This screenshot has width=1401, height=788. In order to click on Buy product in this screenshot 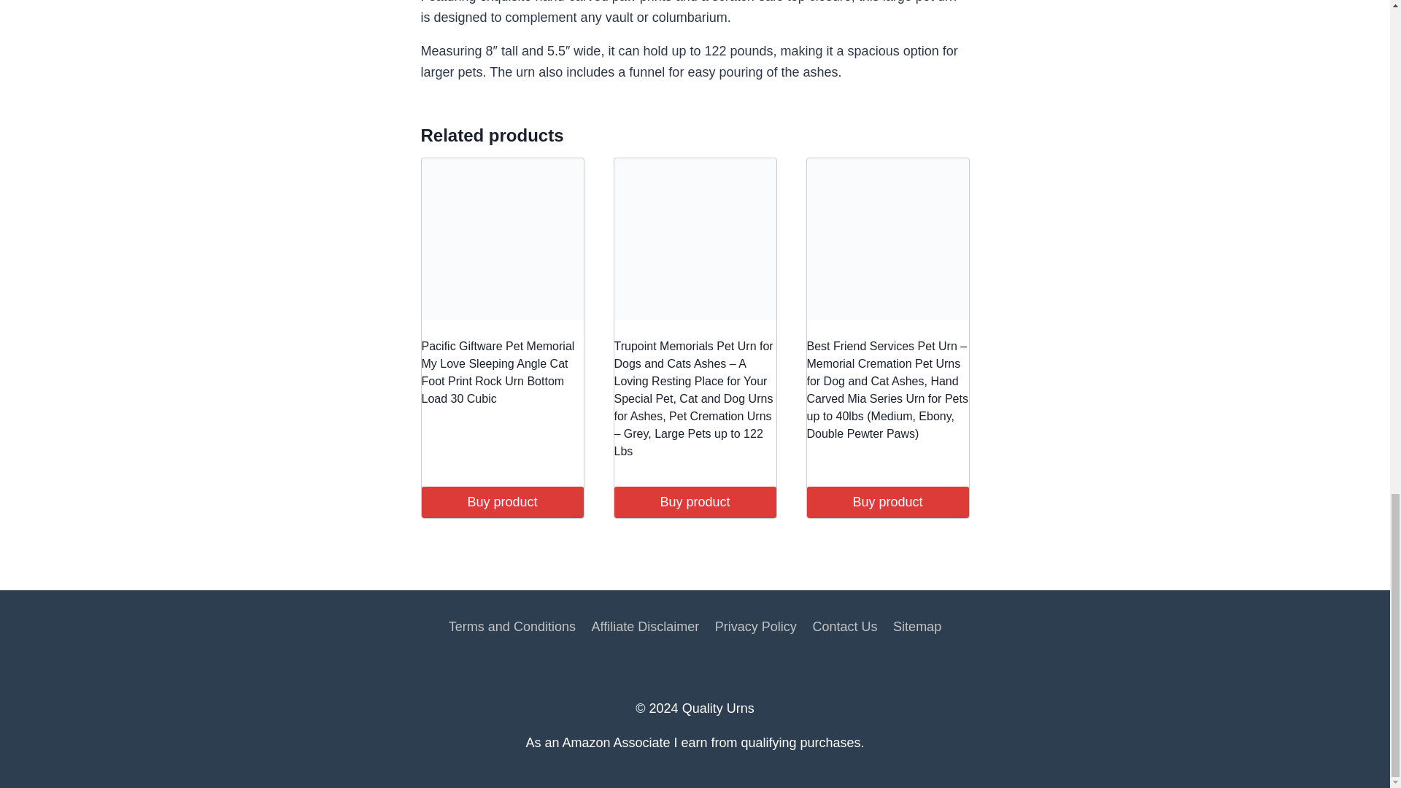, I will do `click(887, 502)`.